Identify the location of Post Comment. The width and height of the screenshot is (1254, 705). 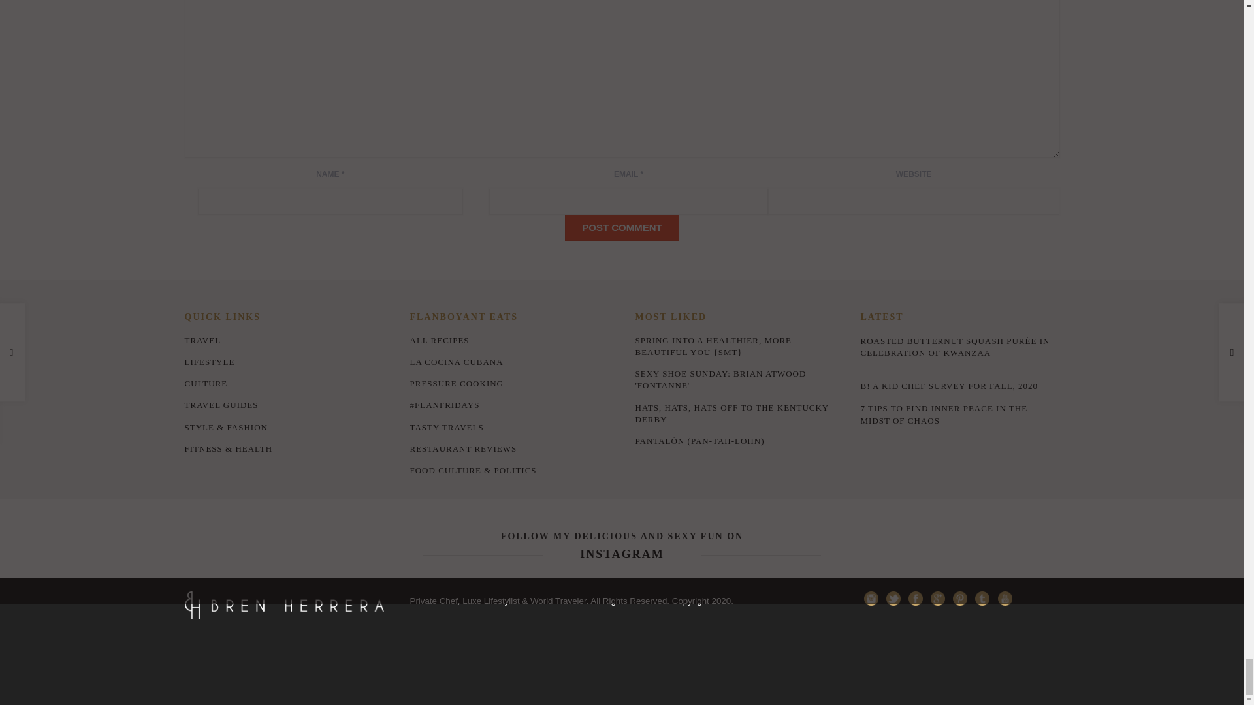
(622, 228).